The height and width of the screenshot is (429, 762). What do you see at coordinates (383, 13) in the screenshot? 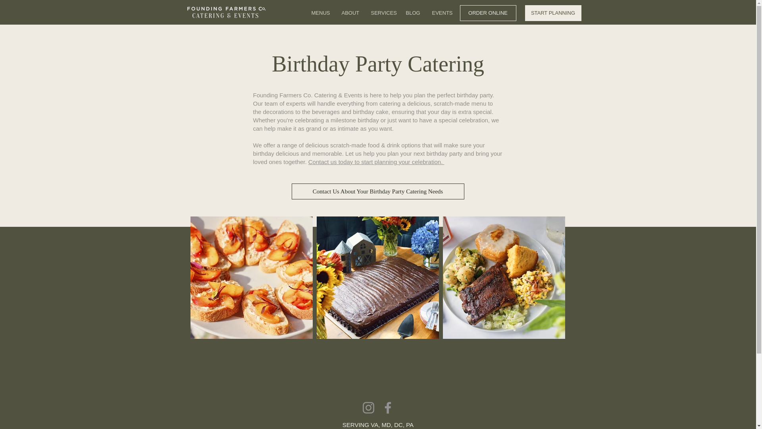
I see `SERVICES` at bounding box center [383, 13].